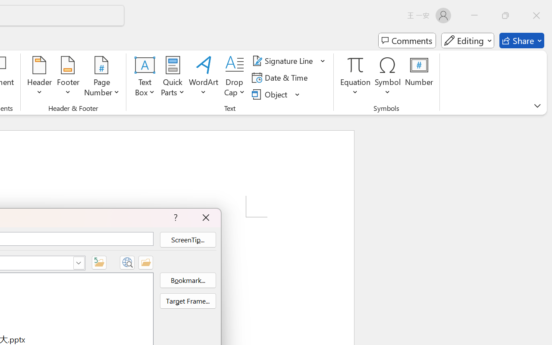 This screenshot has height=345, width=552. I want to click on Object..., so click(271, 94).